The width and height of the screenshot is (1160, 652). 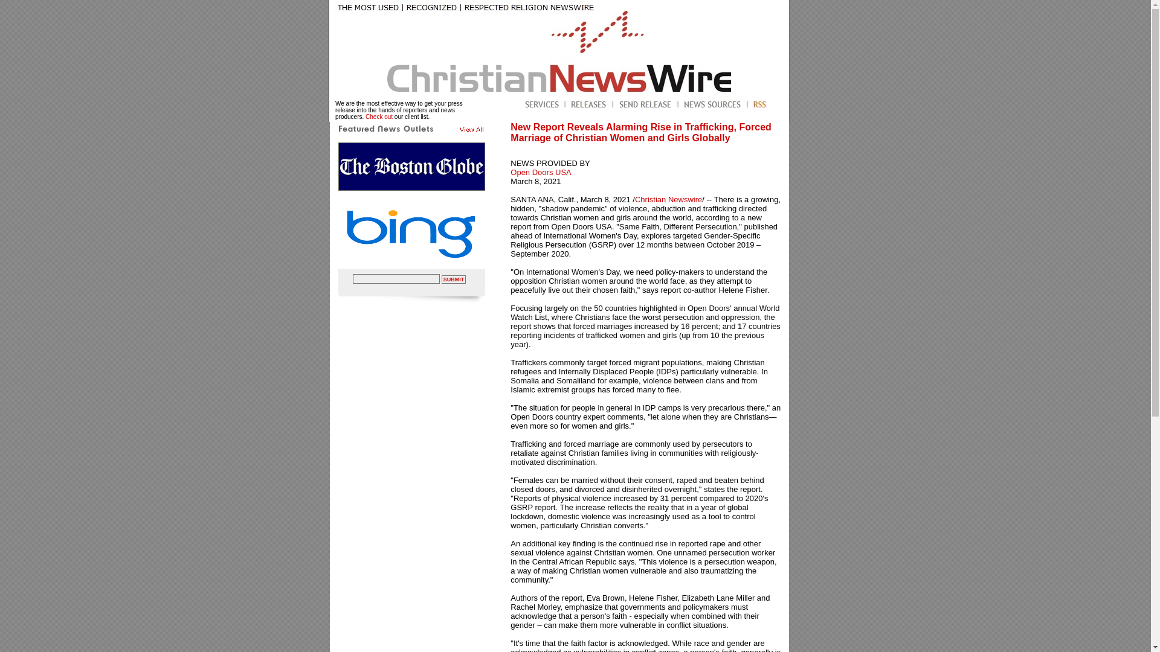 I want to click on Check out, so click(x=379, y=116).